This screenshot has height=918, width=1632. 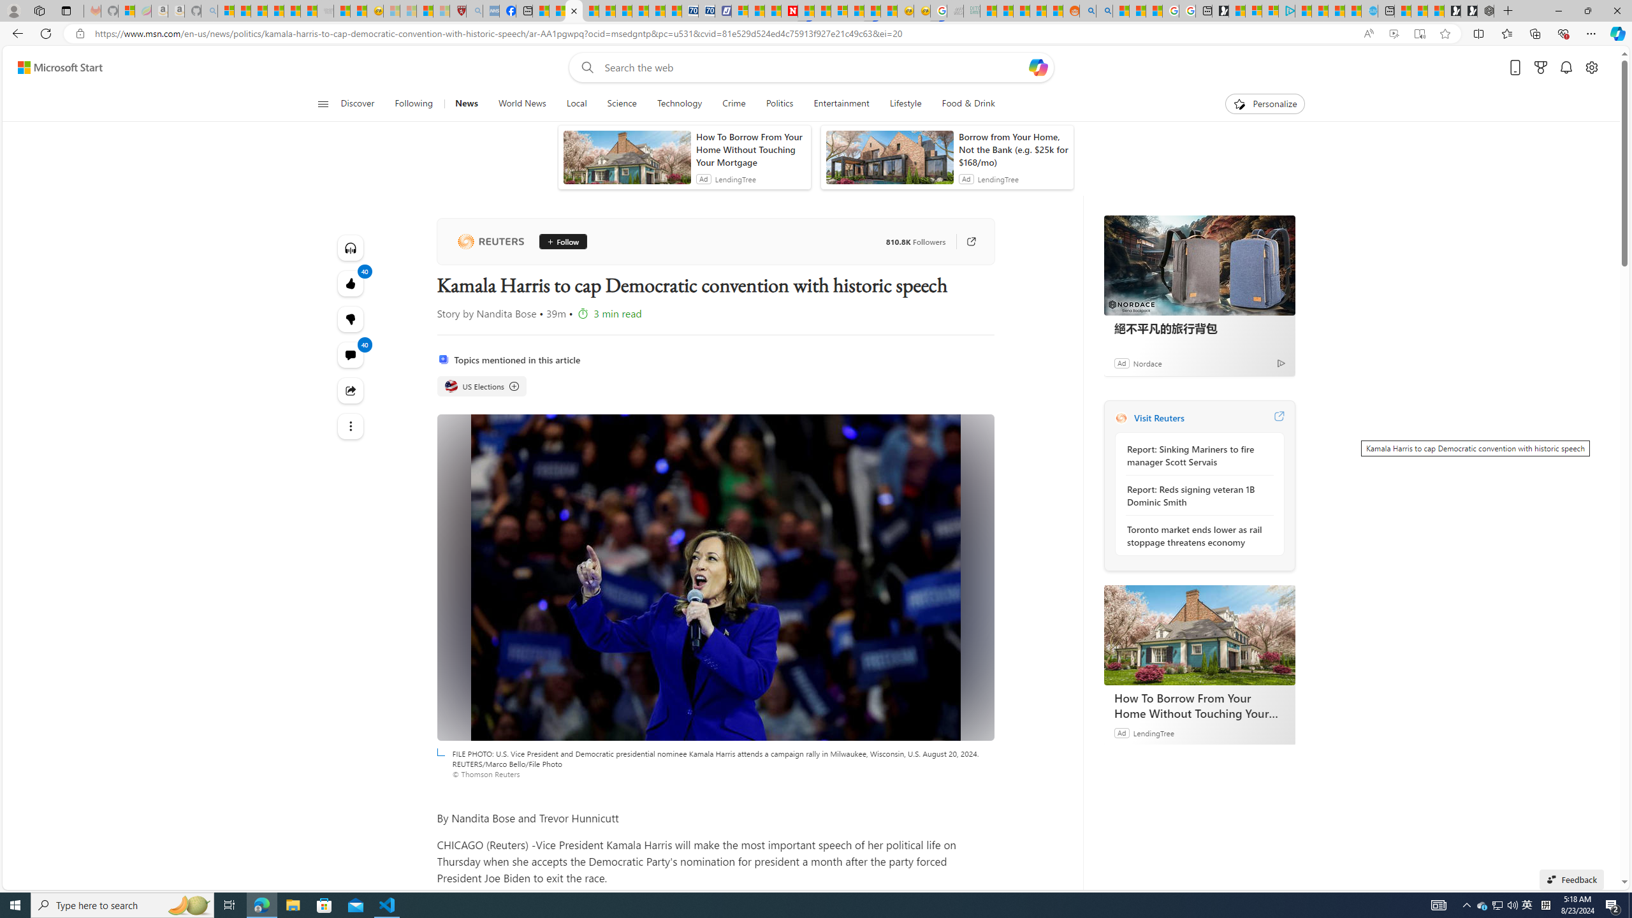 I want to click on Science, so click(x=622, y=104).